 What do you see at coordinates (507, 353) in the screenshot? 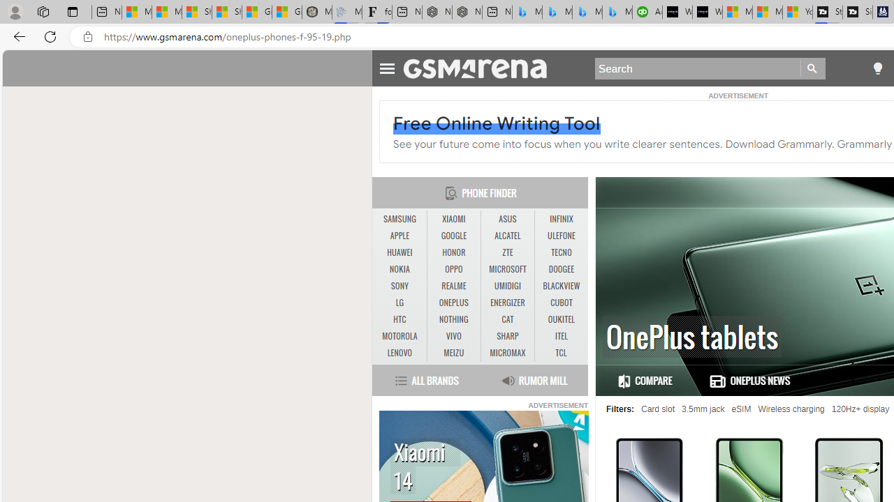
I see `MICROMAX` at bounding box center [507, 353].